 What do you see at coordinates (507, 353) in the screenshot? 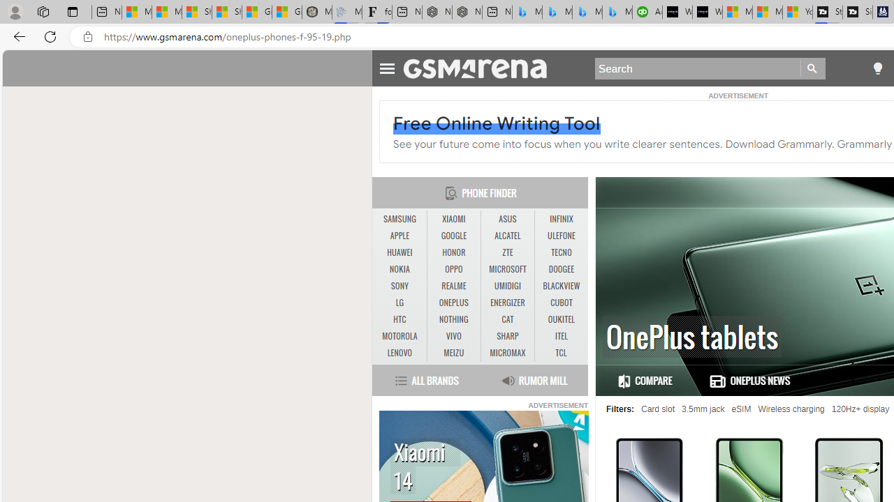
I see `MICROMAX` at bounding box center [507, 353].